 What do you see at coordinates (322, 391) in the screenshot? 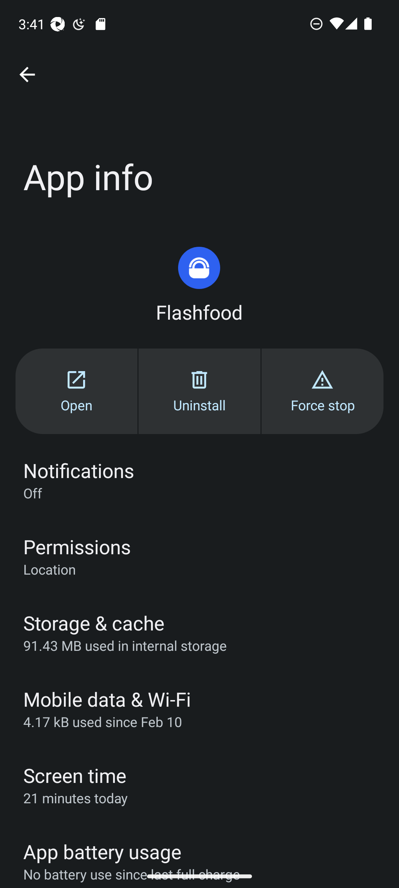
I see `Force stop` at bounding box center [322, 391].